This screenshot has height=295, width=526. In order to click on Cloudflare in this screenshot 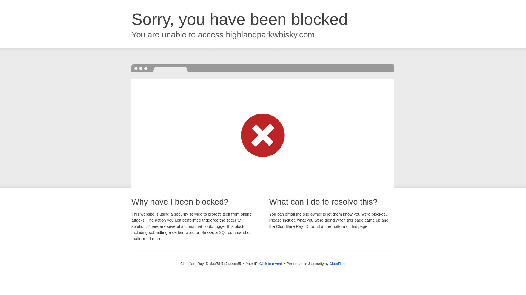, I will do `click(338, 264)`.